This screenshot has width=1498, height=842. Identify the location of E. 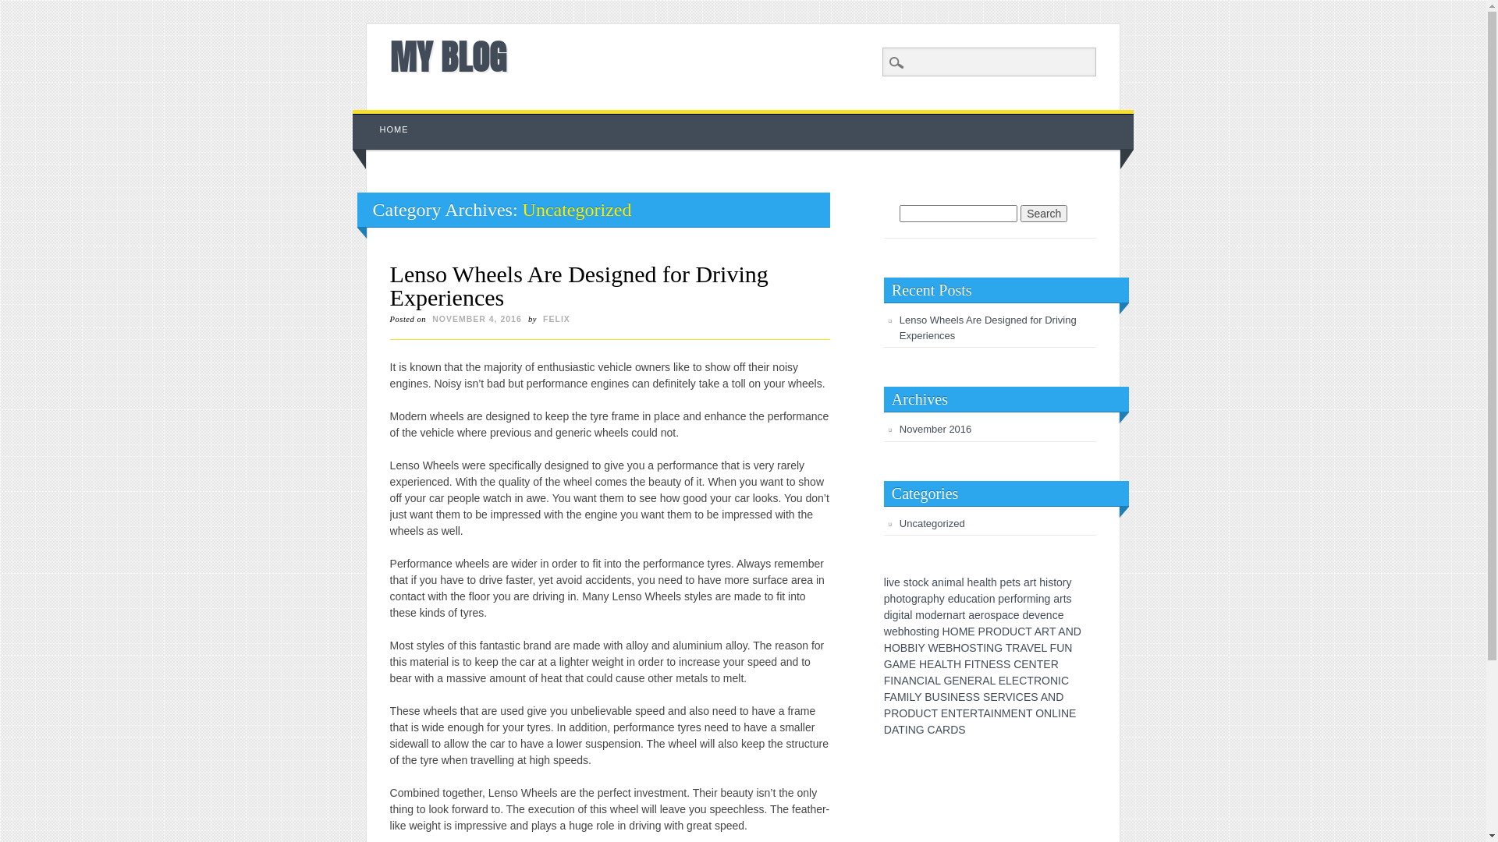
(1025, 664).